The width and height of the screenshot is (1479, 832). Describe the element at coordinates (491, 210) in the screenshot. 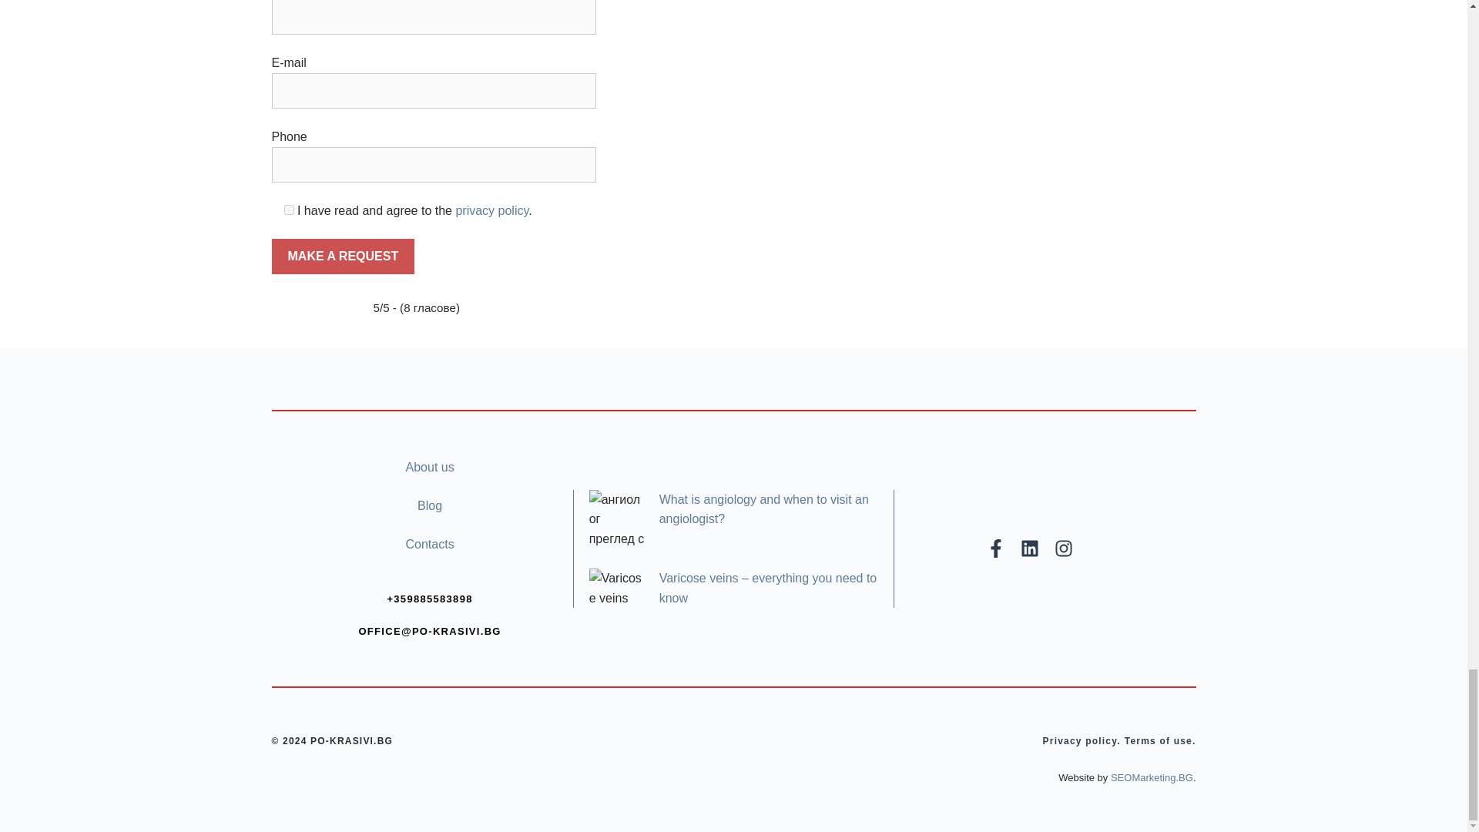

I see `privacy policy` at that location.